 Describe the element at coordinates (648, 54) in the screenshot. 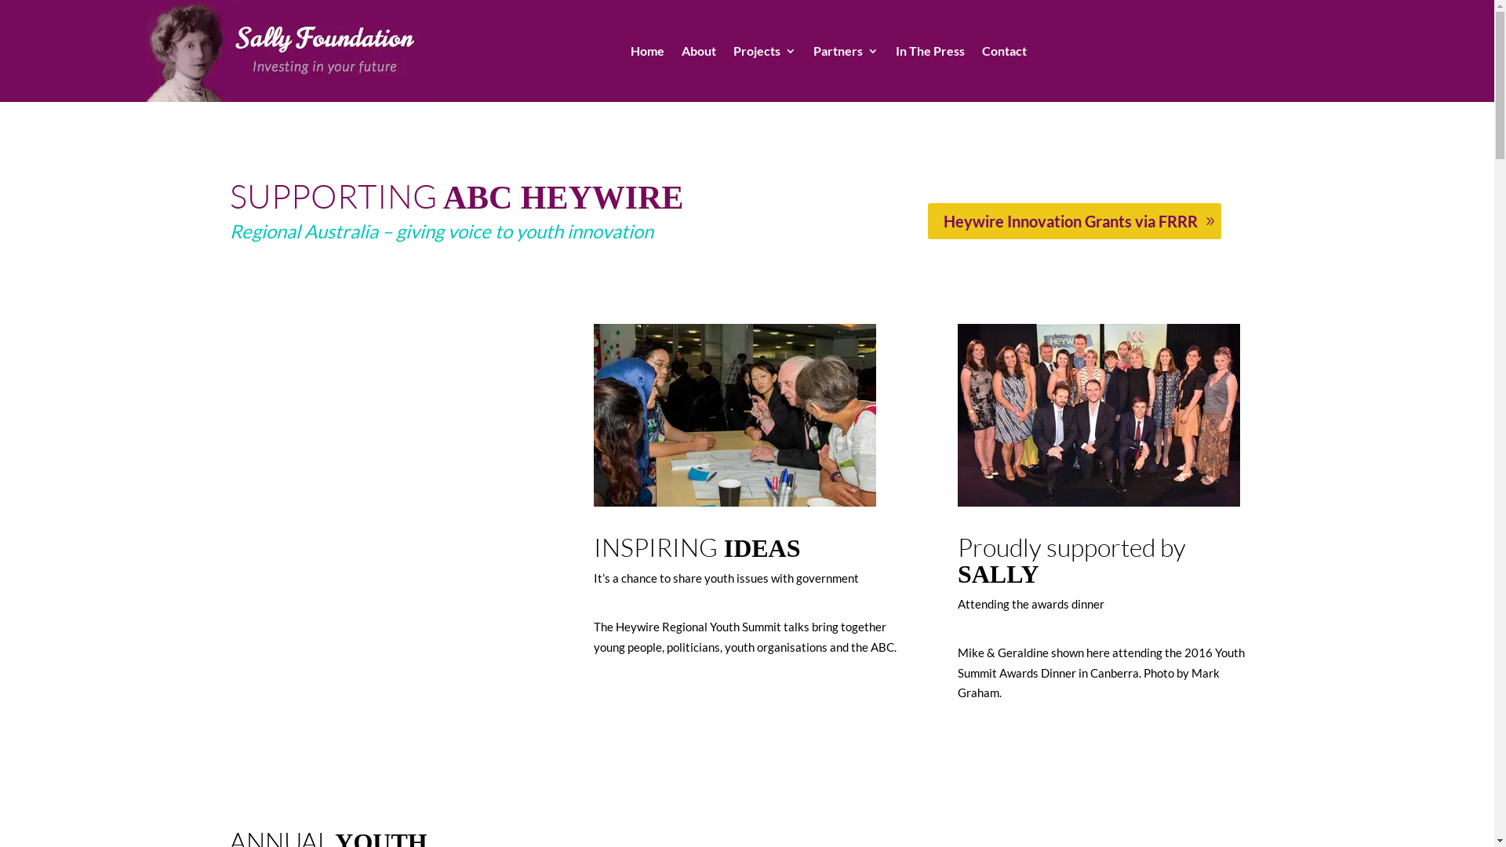

I see `Home` at that location.